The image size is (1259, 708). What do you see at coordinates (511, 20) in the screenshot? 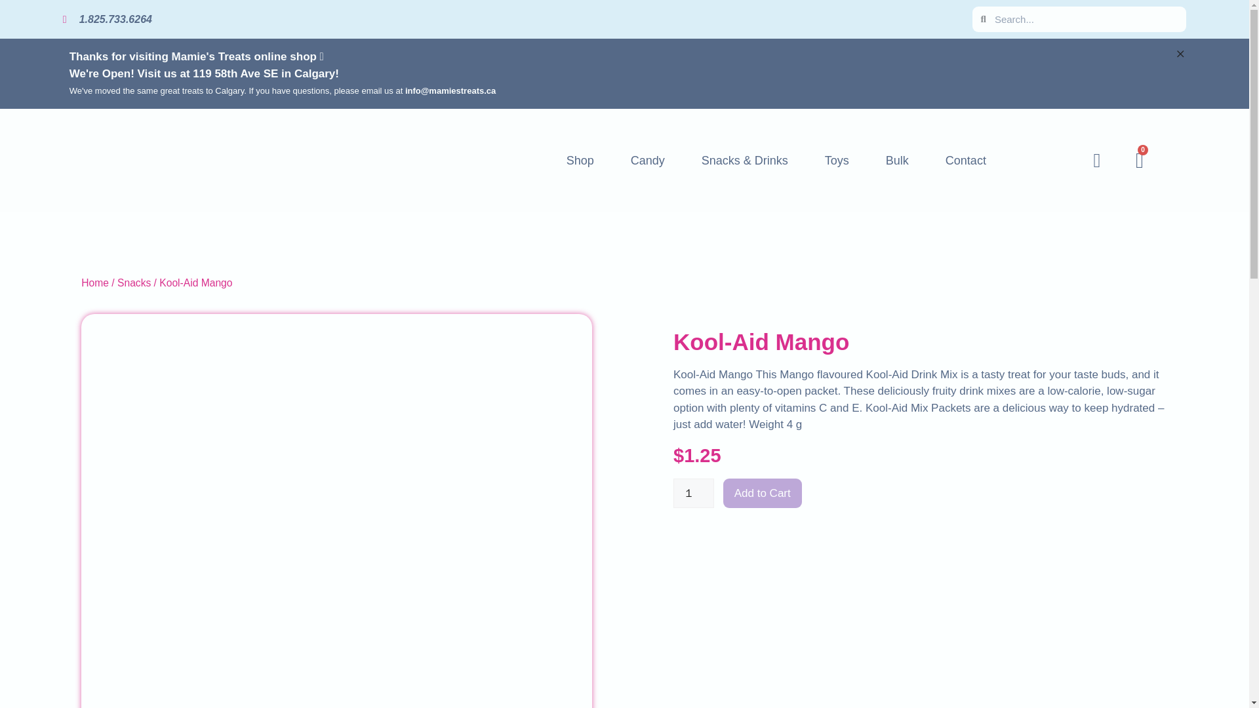
I see `1.825.733.6264` at bounding box center [511, 20].